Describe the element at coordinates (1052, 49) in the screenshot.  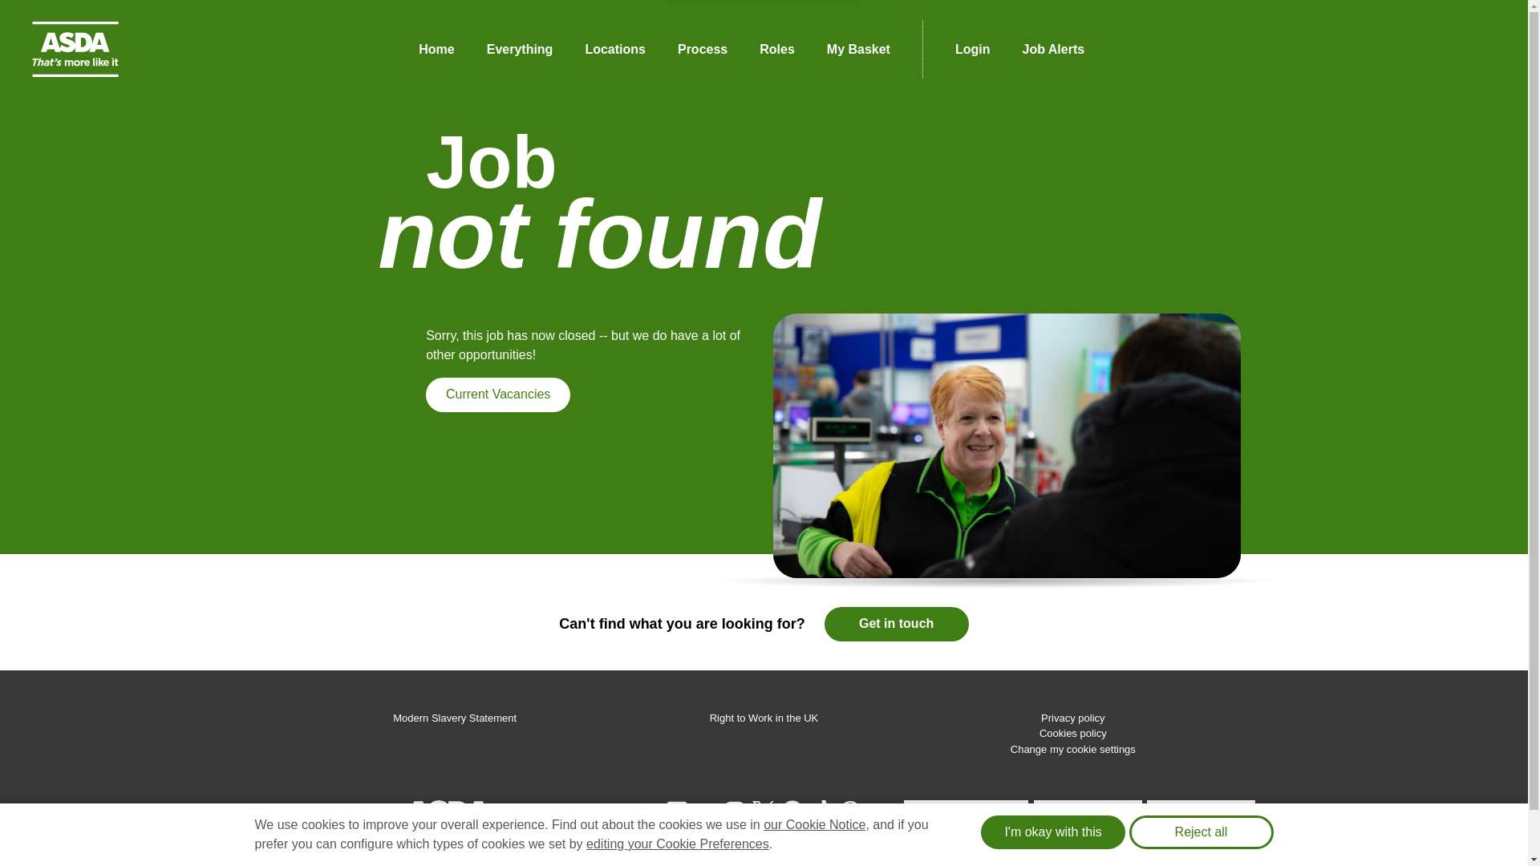
I see `Job Alerts` at that location.